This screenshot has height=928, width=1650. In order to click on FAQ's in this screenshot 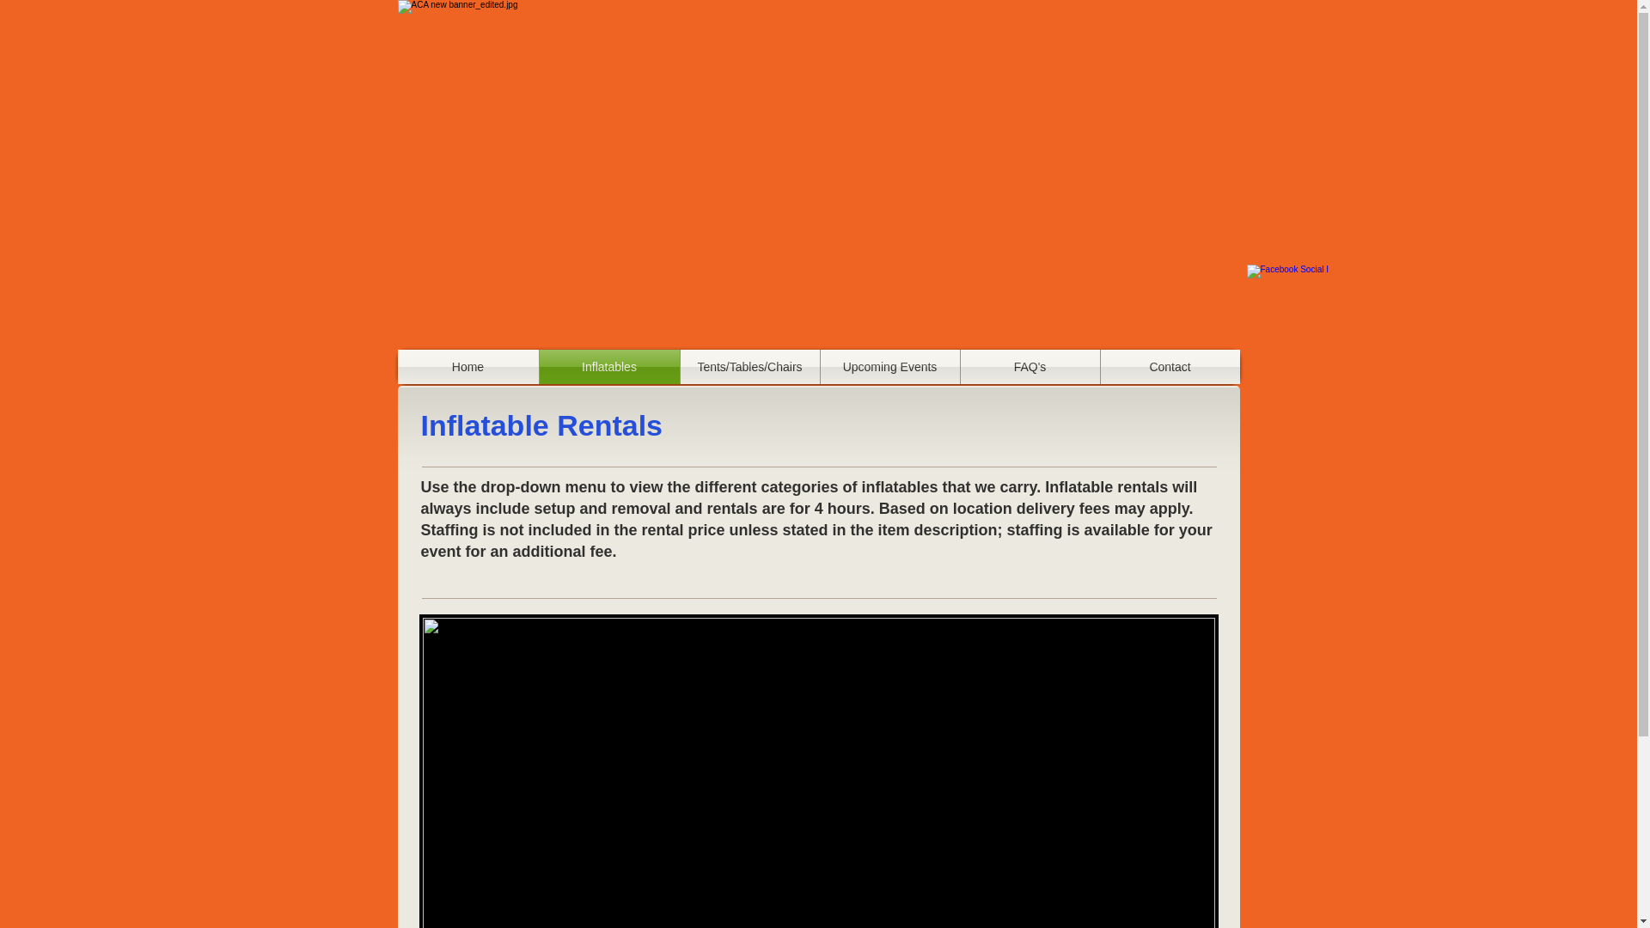, I will do `click(1030, 367)`.